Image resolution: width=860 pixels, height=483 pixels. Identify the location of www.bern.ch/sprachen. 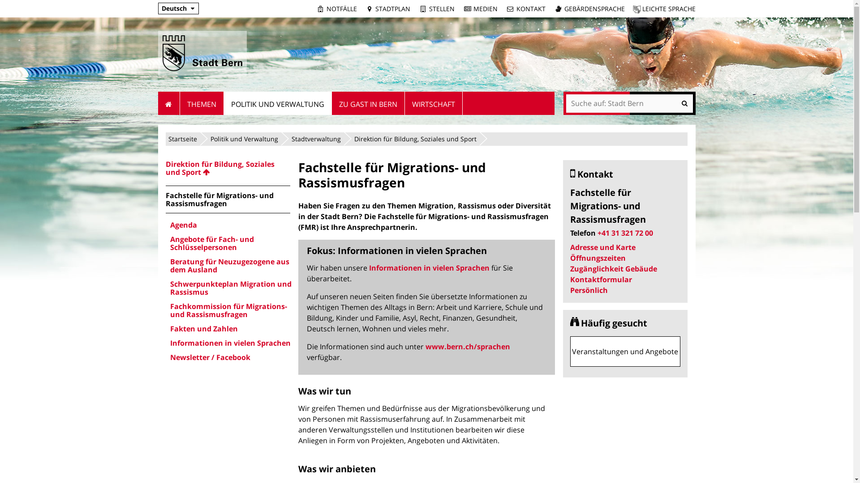
(468, 347).